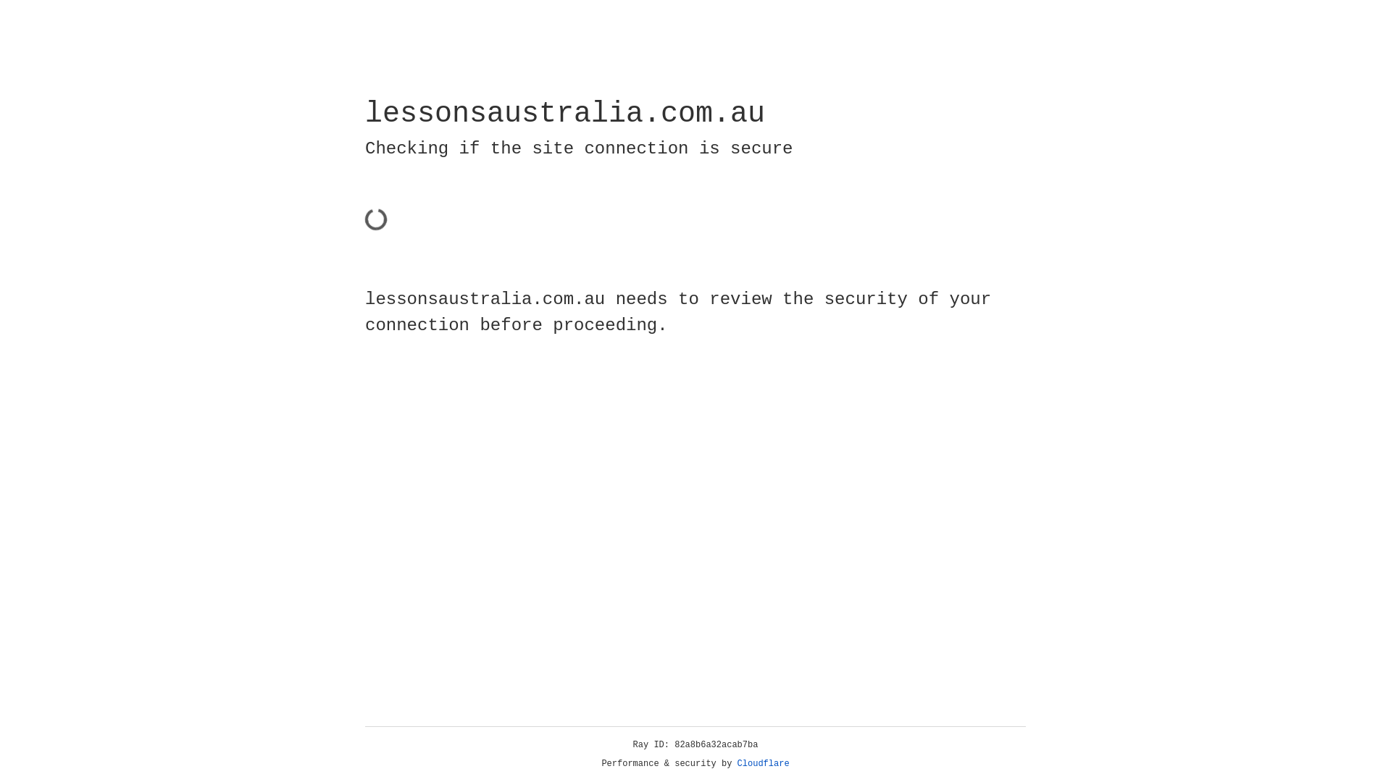 The width and height of the screenshot is (1391, 782). I want to click on Cloudflare, so click(764, 764).